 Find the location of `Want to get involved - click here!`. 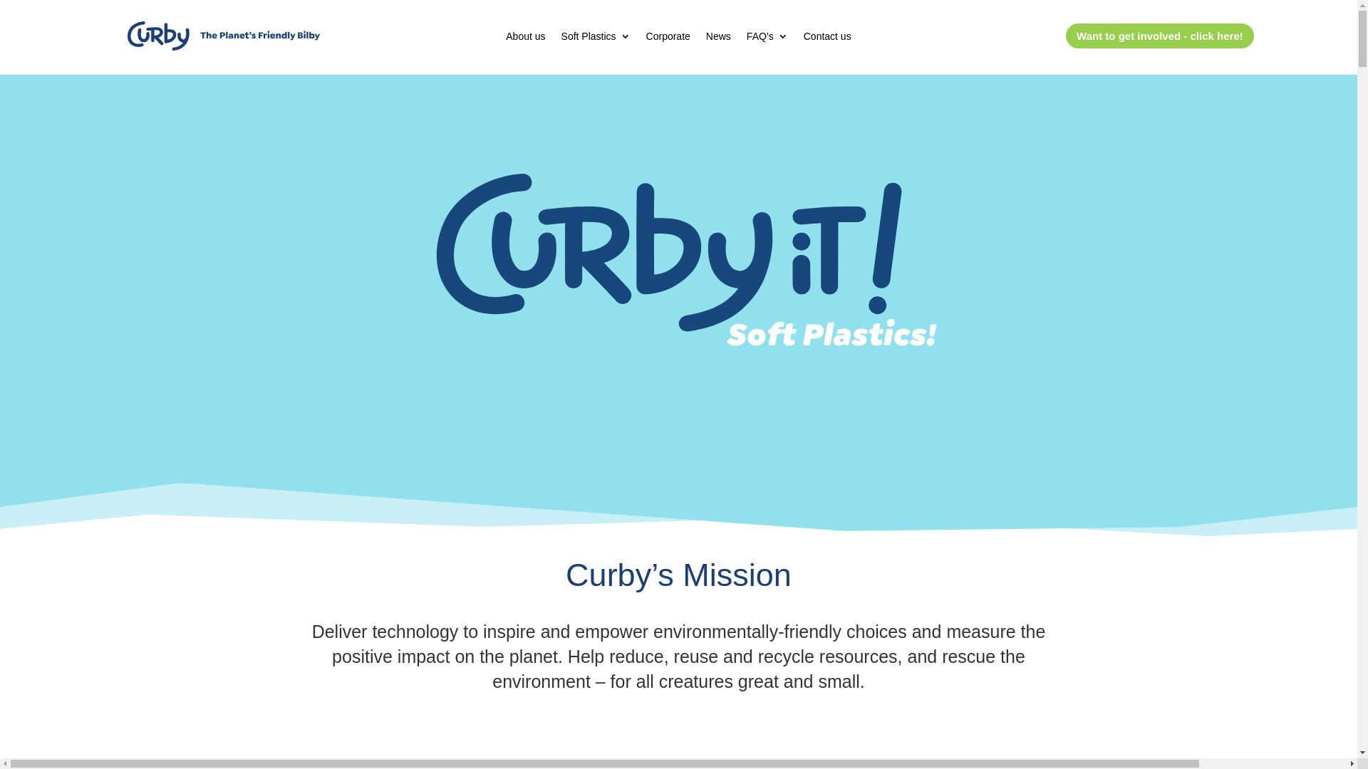

Want to get involved - click here! is located at coordinates (1160, 36).